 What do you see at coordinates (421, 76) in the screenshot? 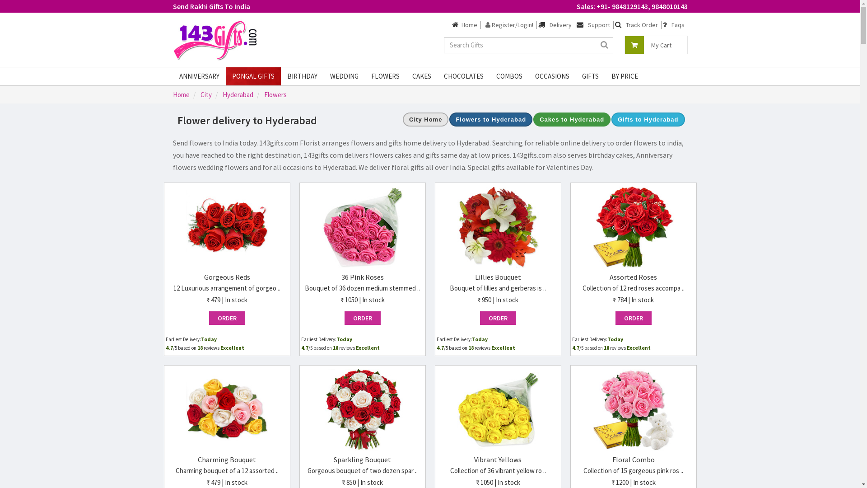
I see `CAKES` at bounding box center [421, 76].